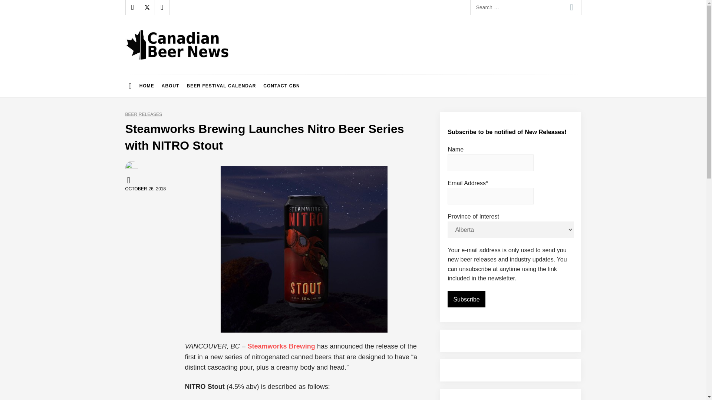 This screenshot has width=712, height=400. I want to click on BEER FESTIVAL CALENDAR, so click(221, 86).